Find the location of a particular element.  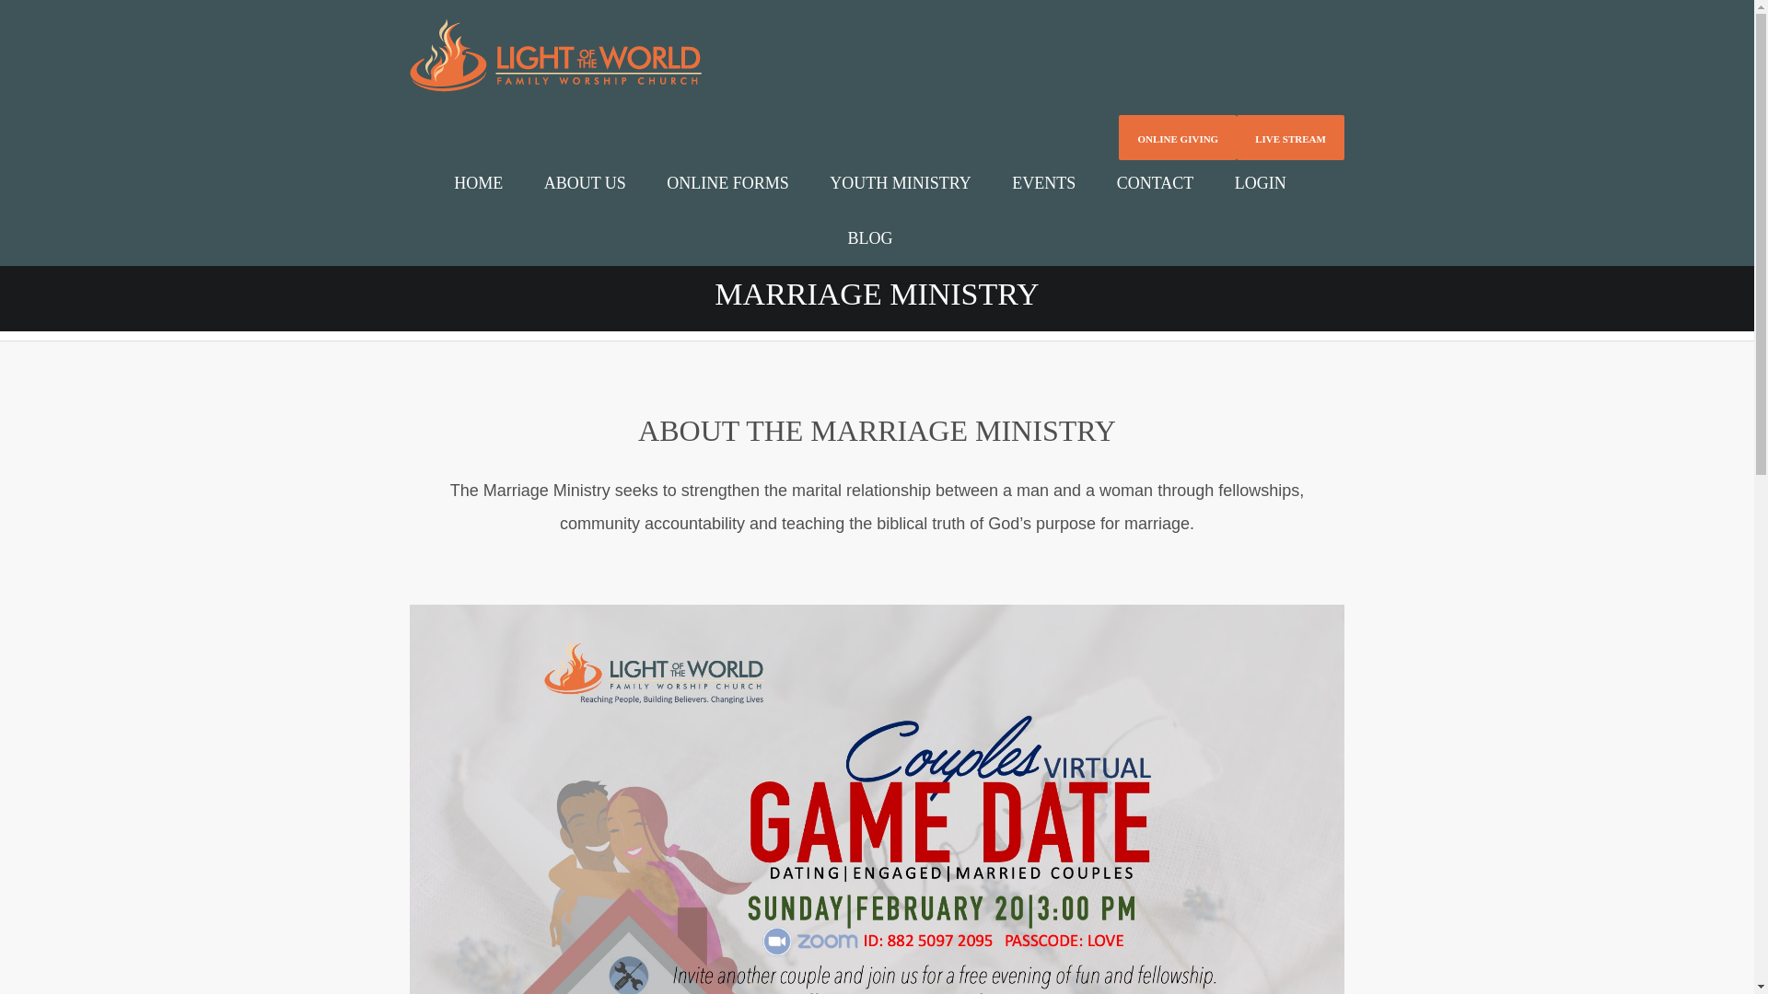

CONTACT is located at coordinates (1155, 182).